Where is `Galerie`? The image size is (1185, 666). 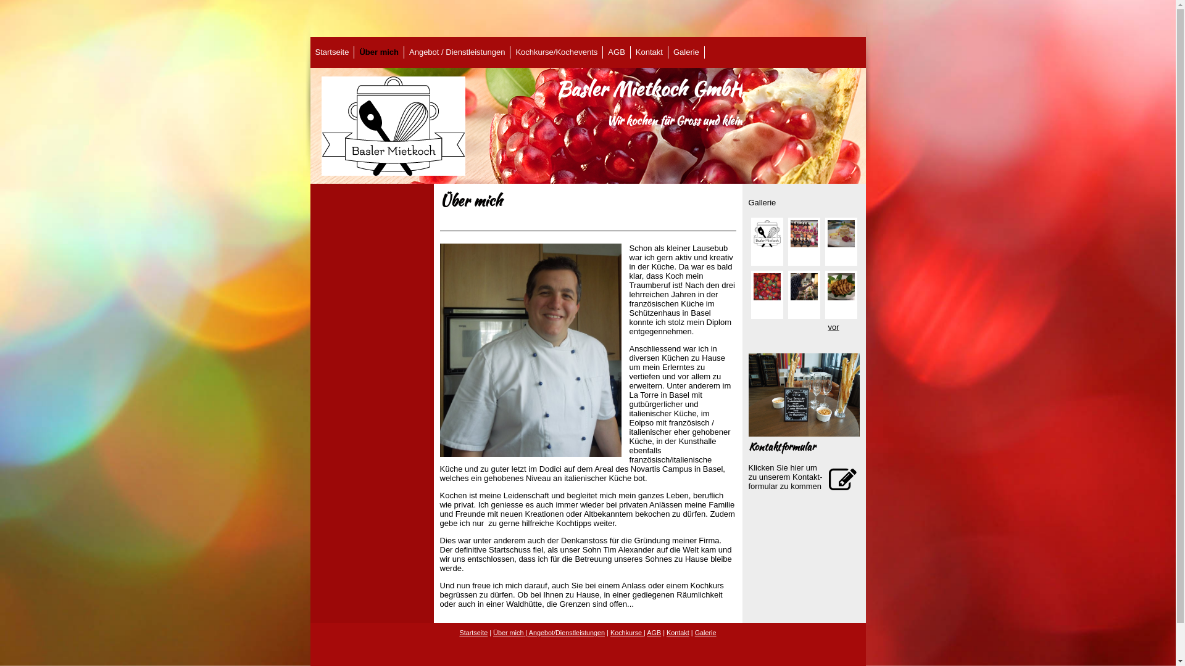 Galerie is located at coordinates (686, 52).